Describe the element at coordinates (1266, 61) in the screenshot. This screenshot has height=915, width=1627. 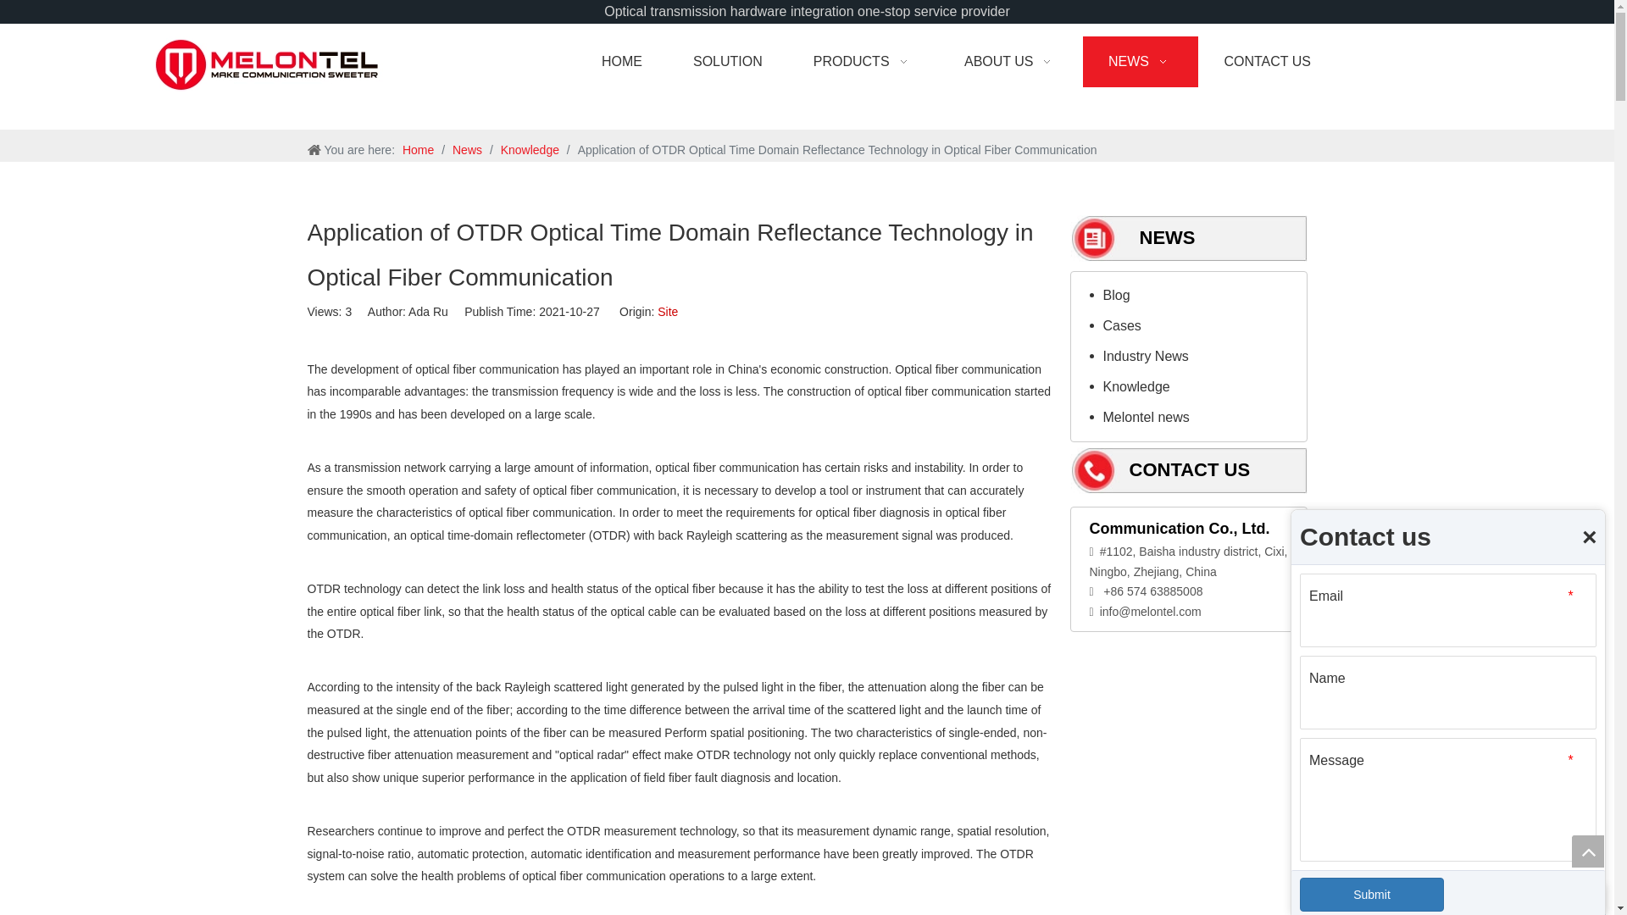
I see `CONTACT US` at that location.